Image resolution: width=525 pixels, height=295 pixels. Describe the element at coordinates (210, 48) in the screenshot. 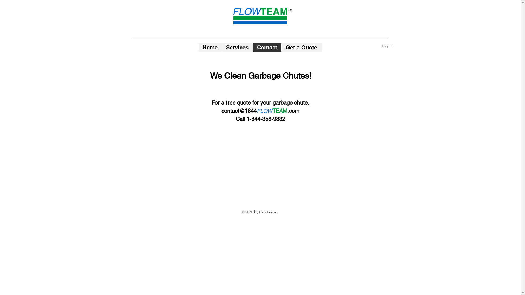

I see `Home` at that location.